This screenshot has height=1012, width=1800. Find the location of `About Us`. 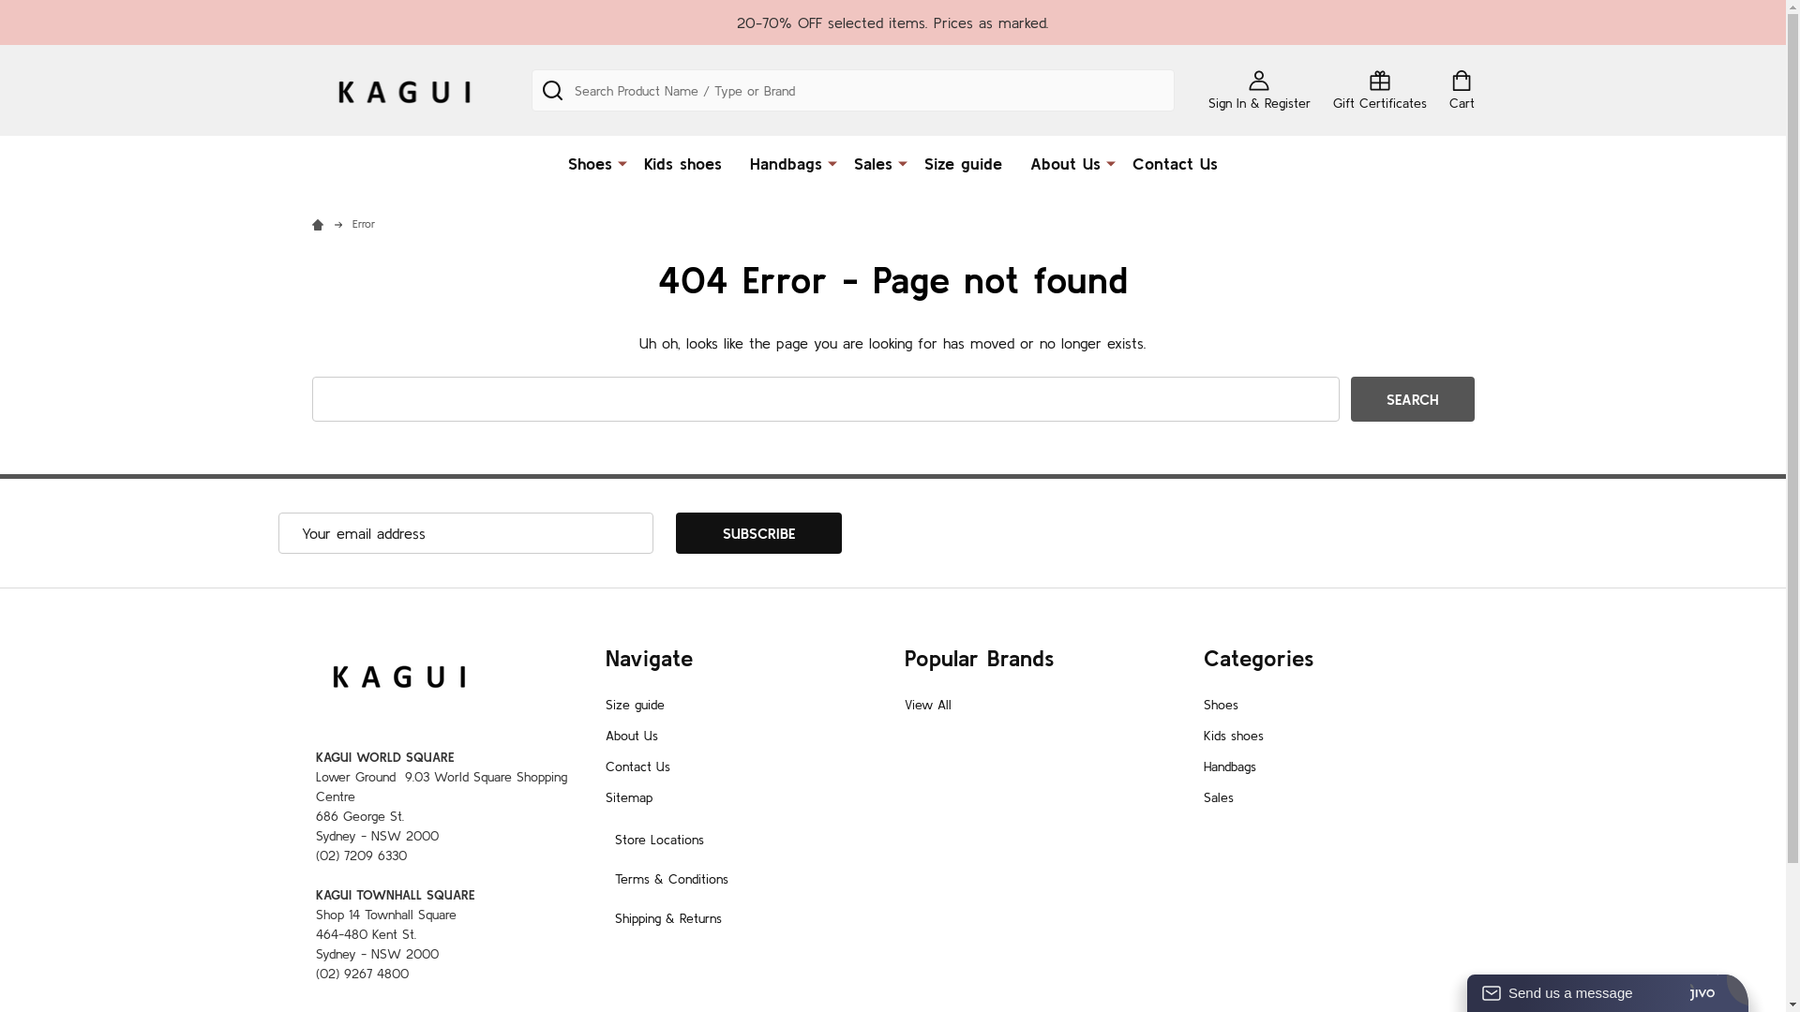

About Us is located at coordinates (1061, 163).